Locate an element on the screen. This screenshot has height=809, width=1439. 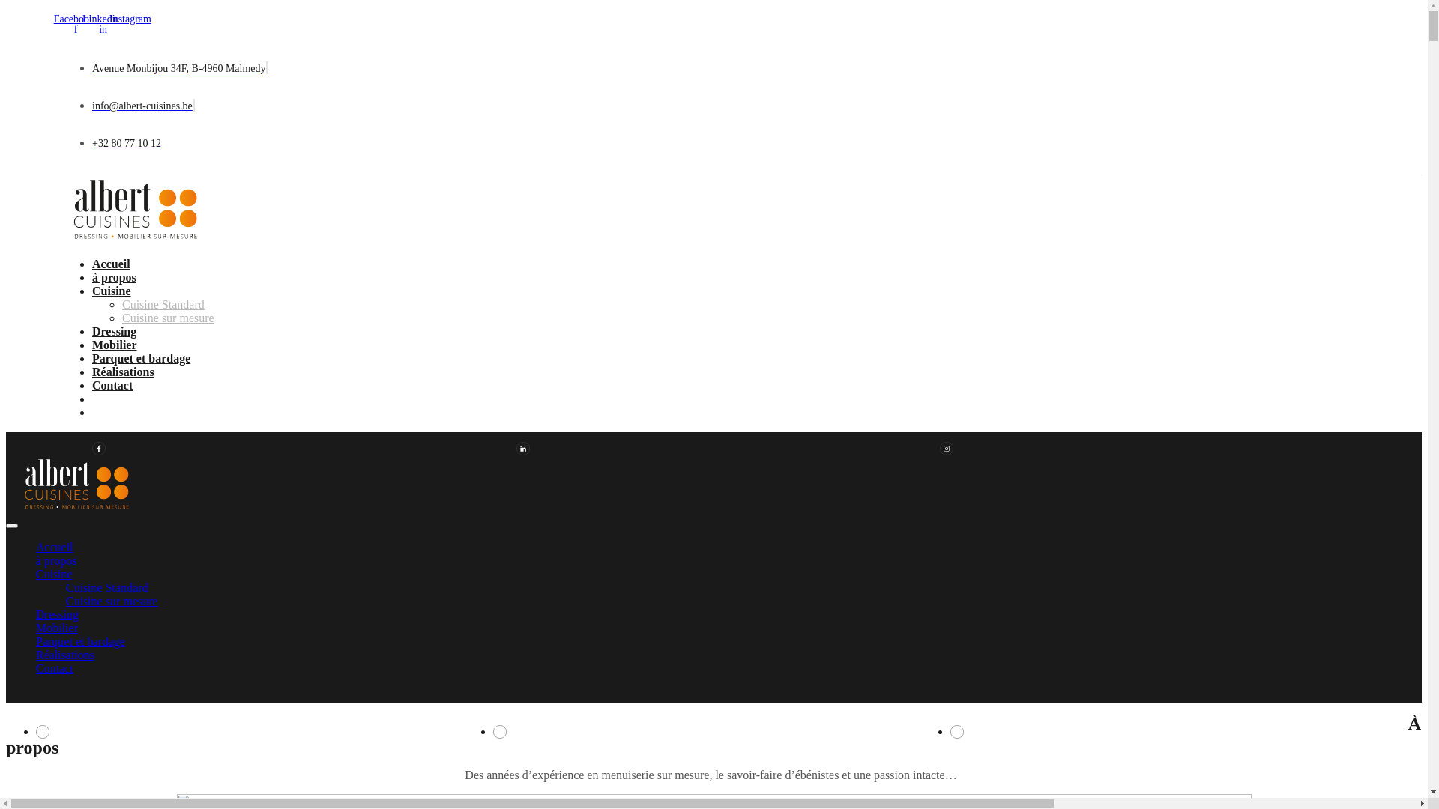
Linkedin-in is located at coordinates (103, 25).